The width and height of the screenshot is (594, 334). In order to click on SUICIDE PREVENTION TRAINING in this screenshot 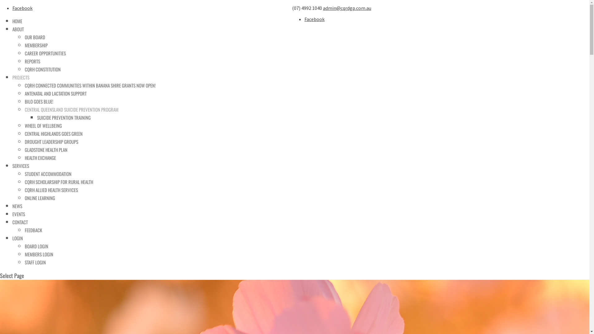, I will do `click(64, 118)`.